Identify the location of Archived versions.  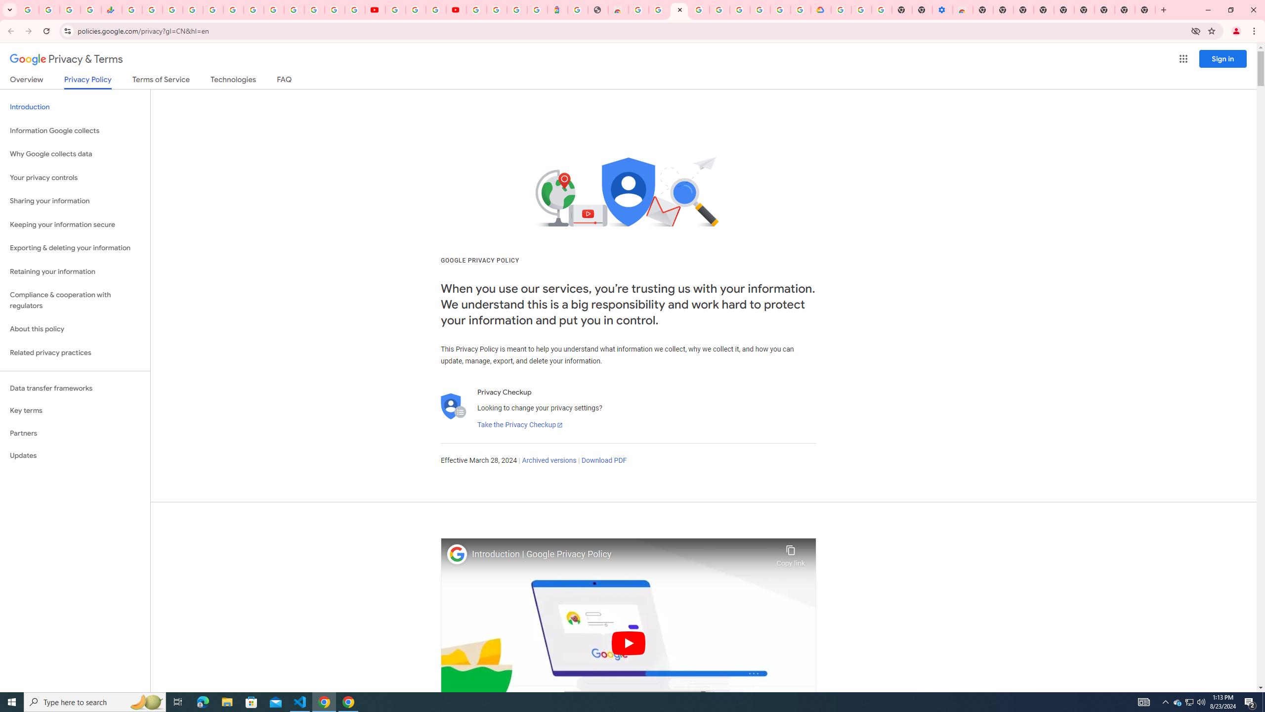
(548, 461).